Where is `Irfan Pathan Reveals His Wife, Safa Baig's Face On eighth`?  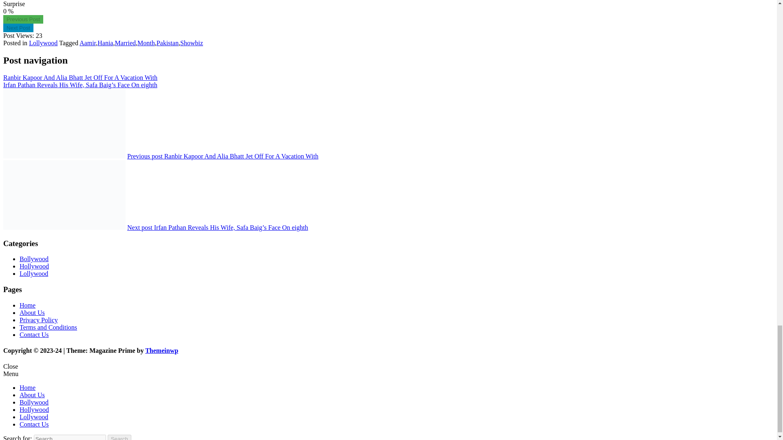
Irfan Pathan Reveals His Wife, Safa Baig's Face On eighth is located at coordinates (18, 27).